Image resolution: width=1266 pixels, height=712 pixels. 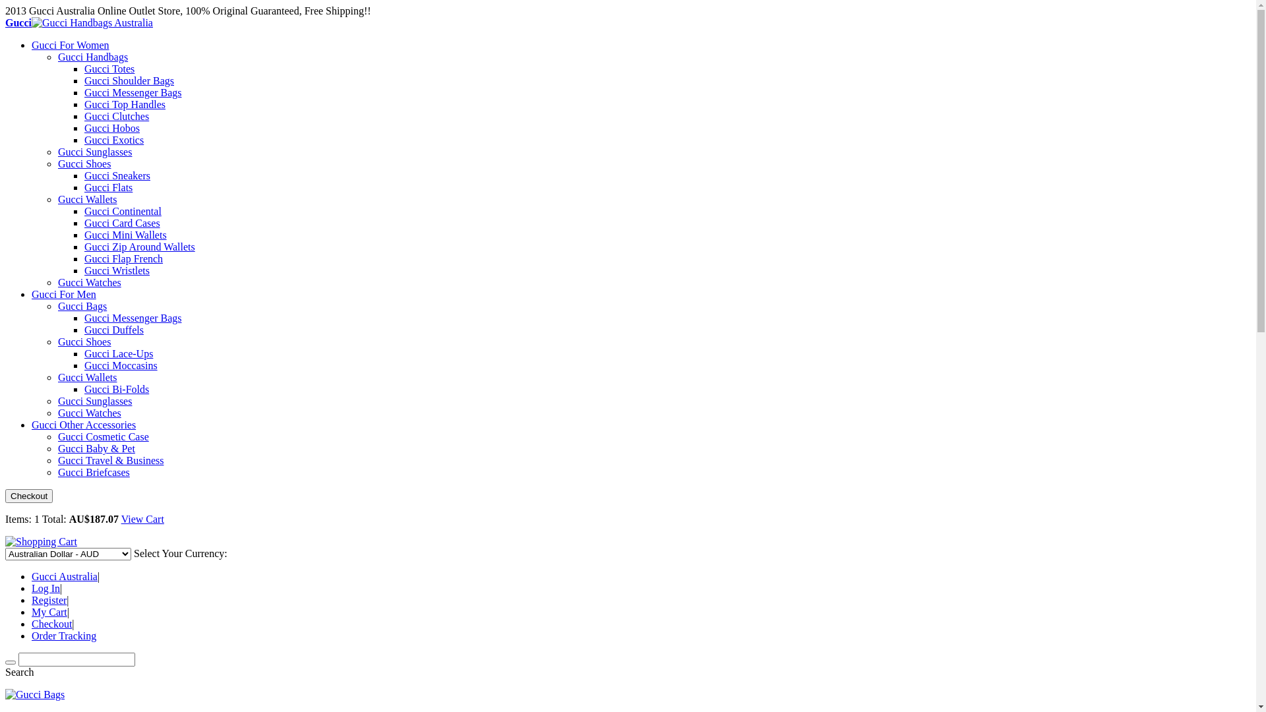 What do you see at coordinates (49, 612) in the screenshot?
I see `My Cart` at bounding box center [49, 612].